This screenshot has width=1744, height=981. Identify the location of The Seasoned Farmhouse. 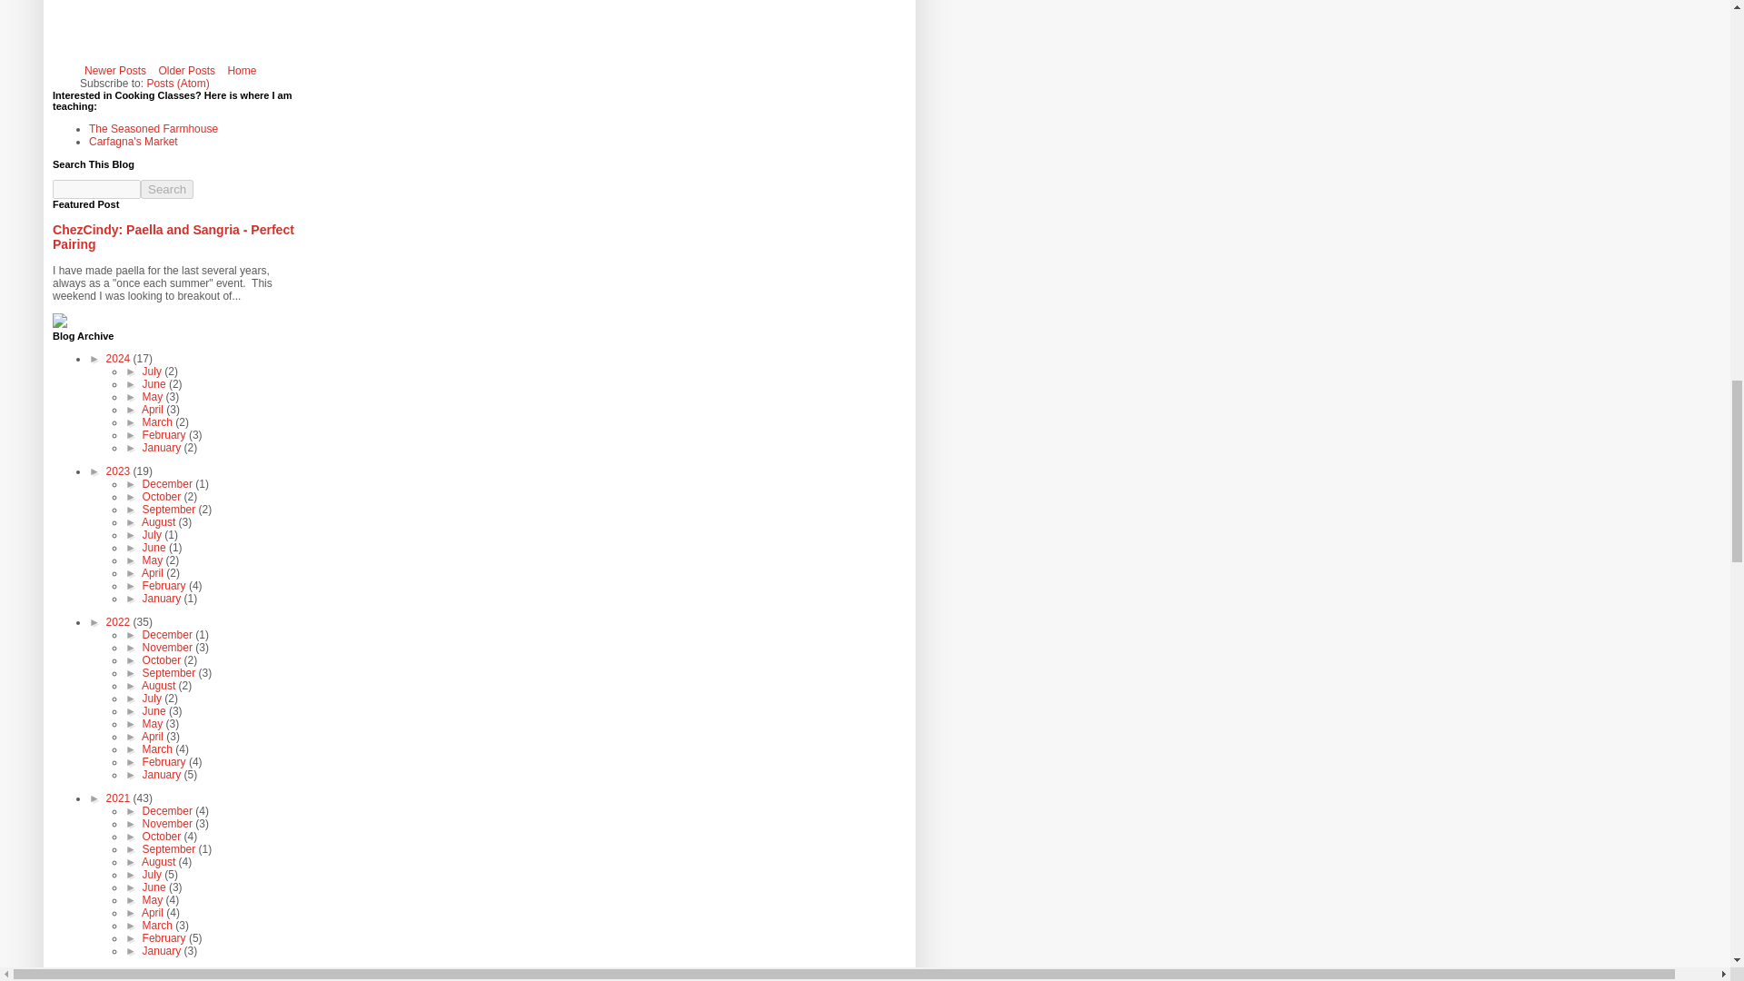
(153, 129).